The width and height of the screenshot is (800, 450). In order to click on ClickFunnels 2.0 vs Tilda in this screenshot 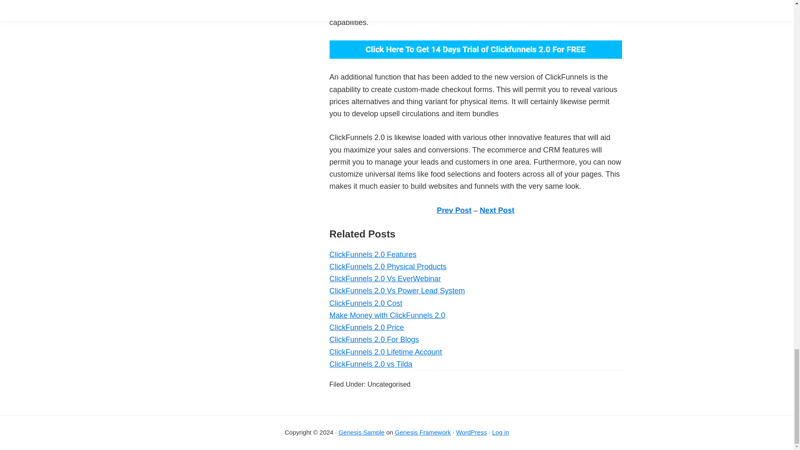, I will do `click(370, 364)`.